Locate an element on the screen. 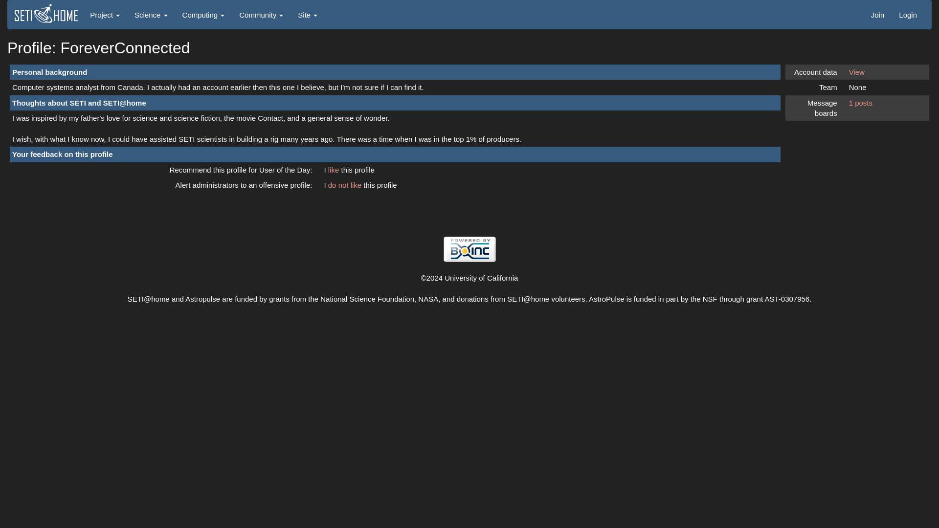 This screenshot has height=528, width=939. View is located at coordinates (857, 72).